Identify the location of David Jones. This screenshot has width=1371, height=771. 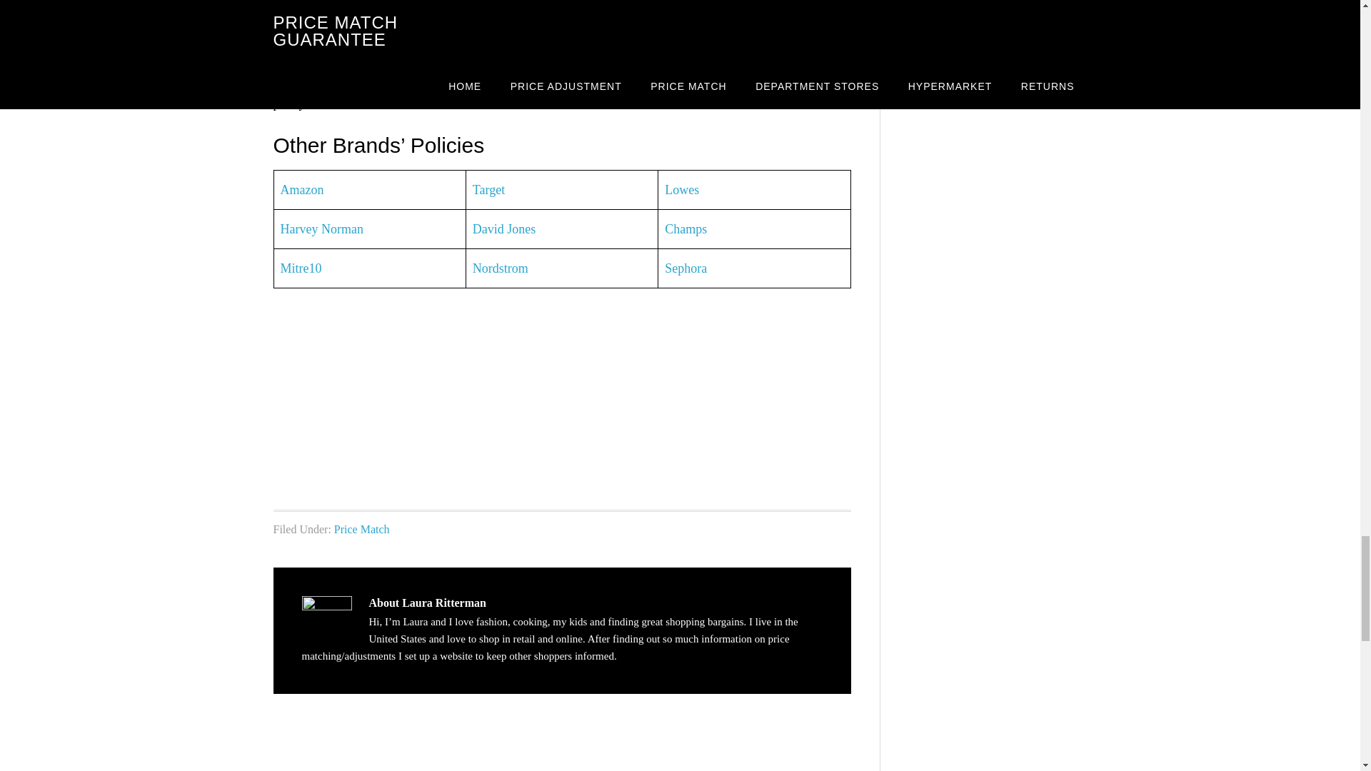
(504, 228).